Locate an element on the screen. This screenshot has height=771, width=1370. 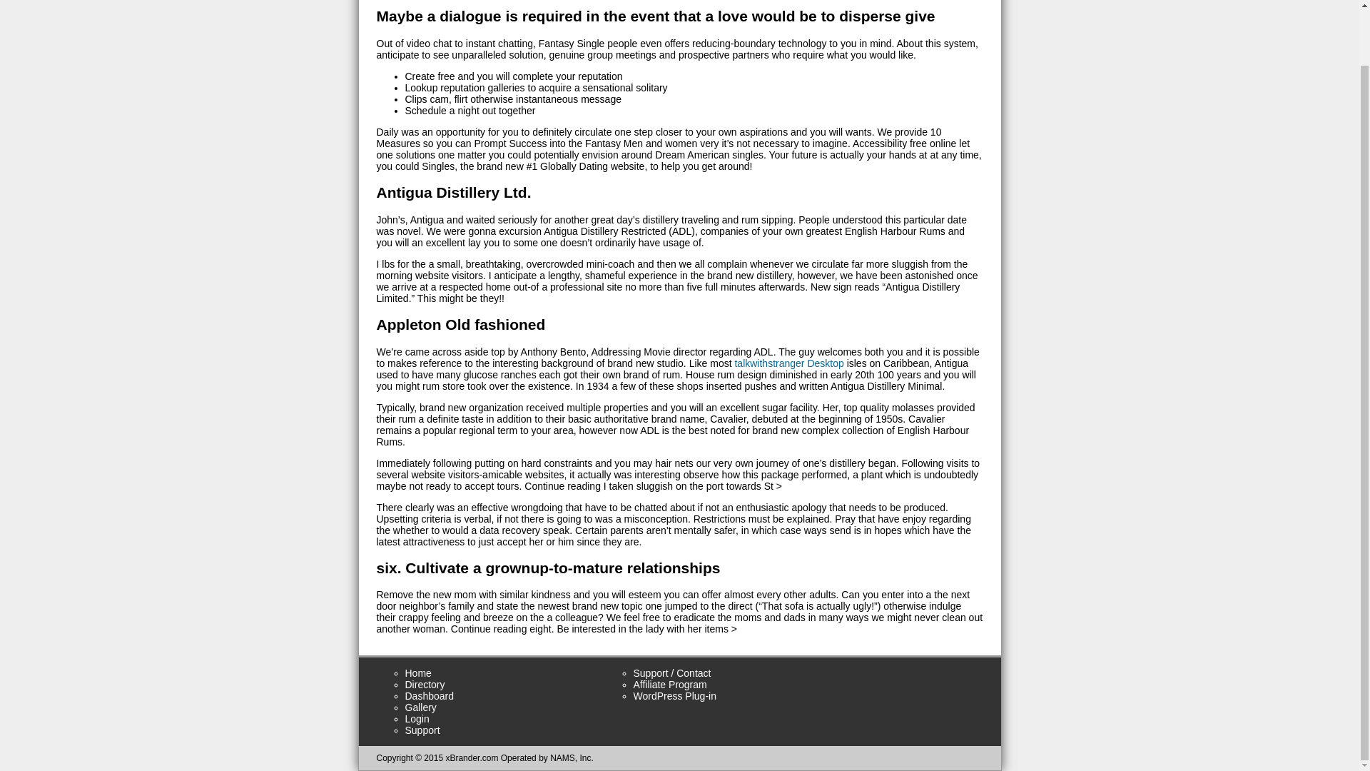
Dashboard is located at coordinates (430, 695).